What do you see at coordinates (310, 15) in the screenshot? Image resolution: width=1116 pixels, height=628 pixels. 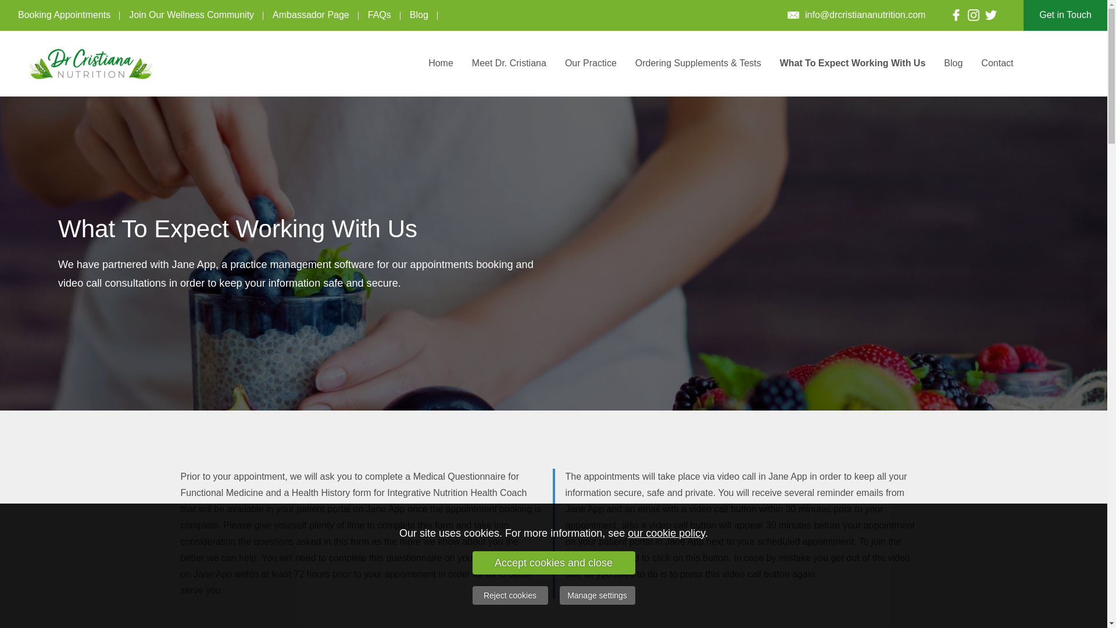 I see `Ambassador Page` at bounding box center [310, 15].